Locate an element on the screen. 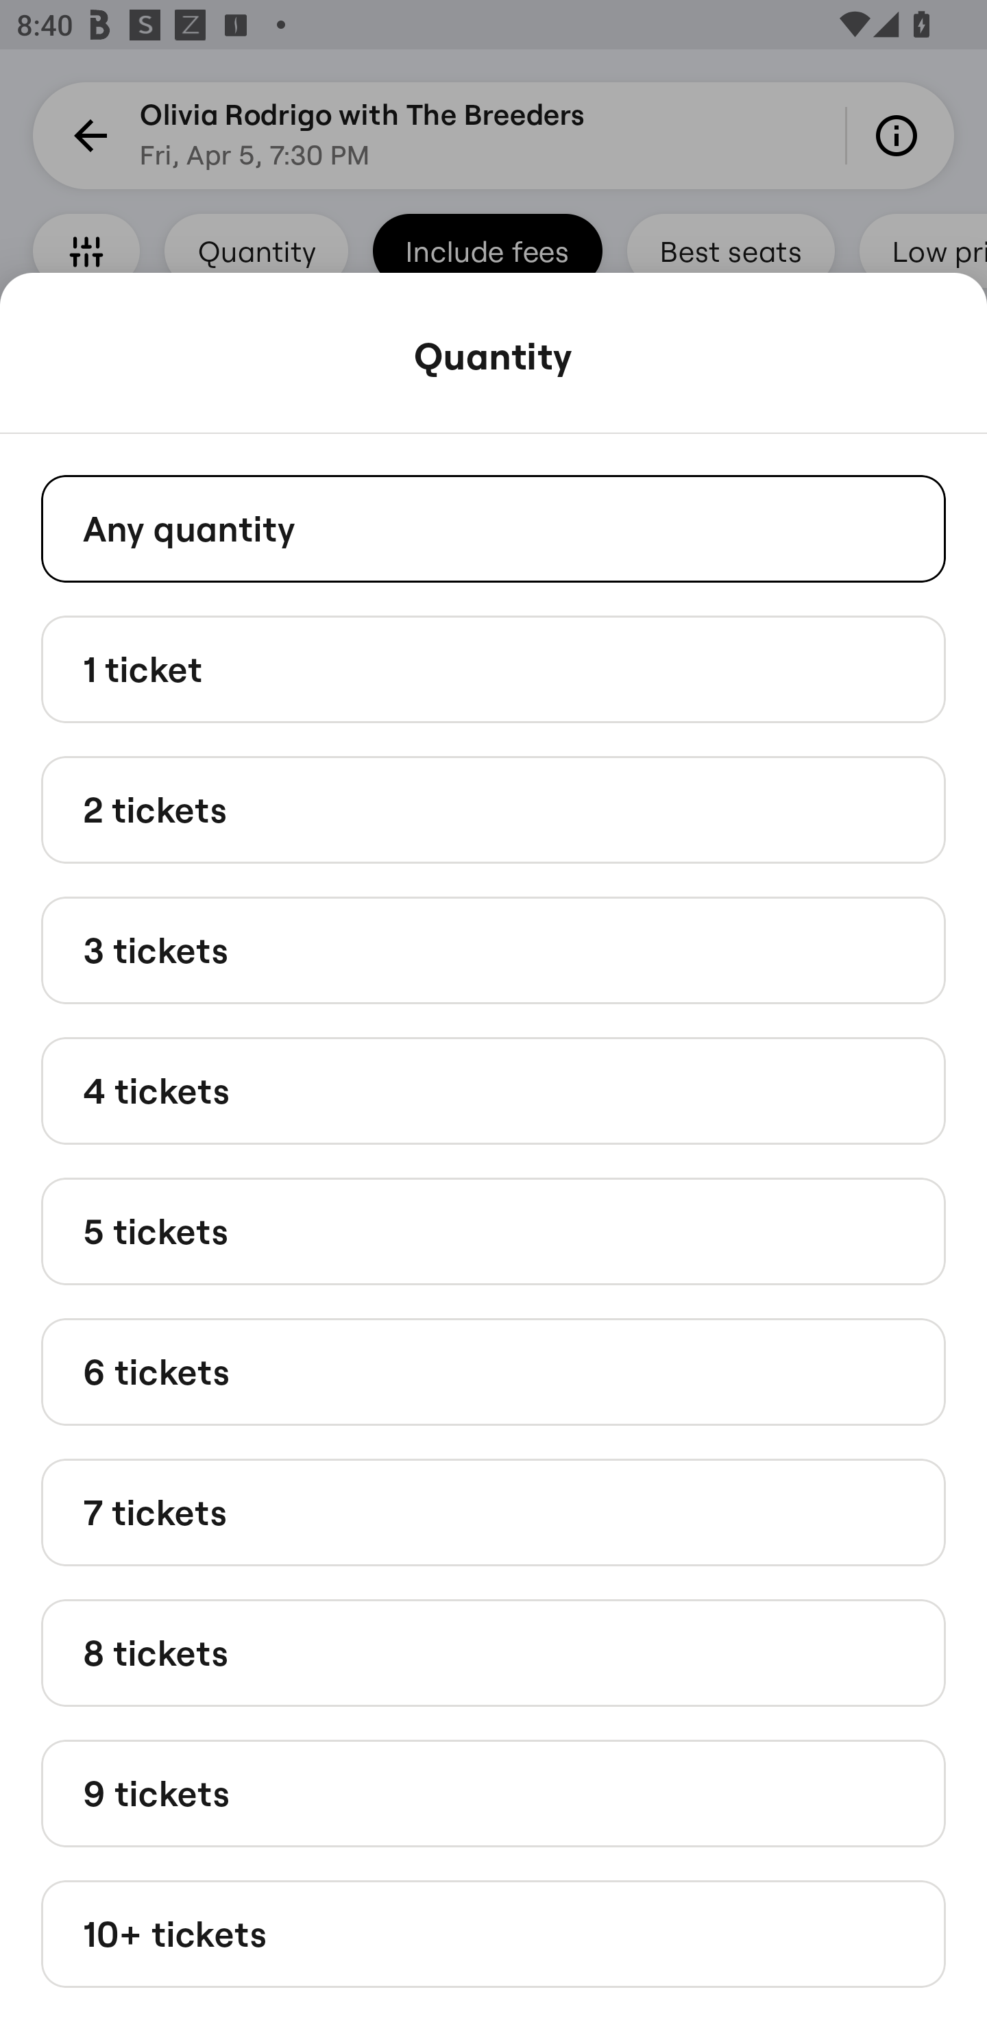 This screenshot has height=2029, width=987. 8 tickets is located at coordinates (493, 1652).